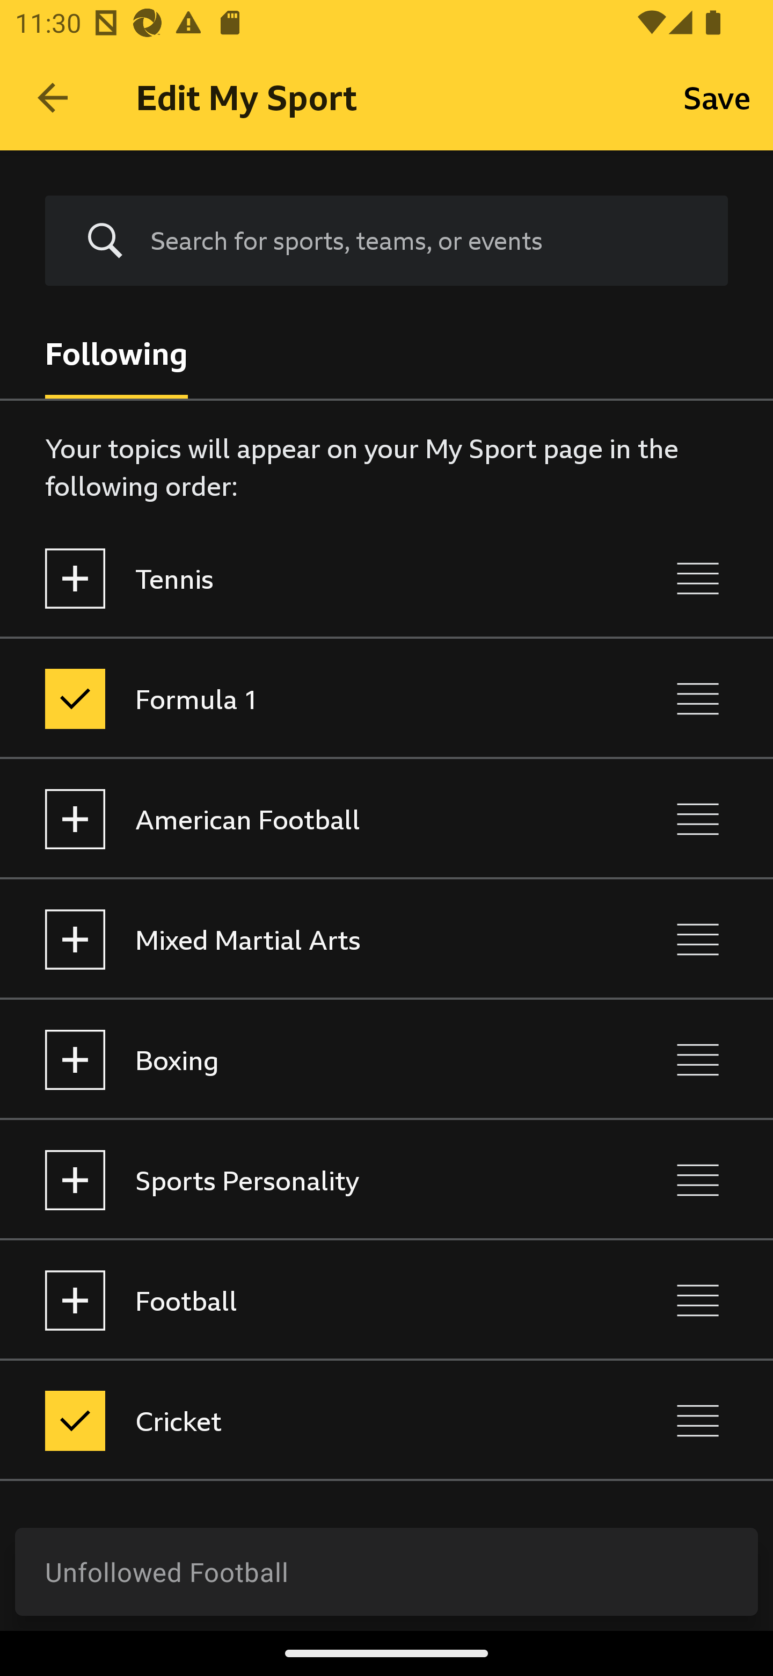  I want to click on Navigate up, so click(53, 98).